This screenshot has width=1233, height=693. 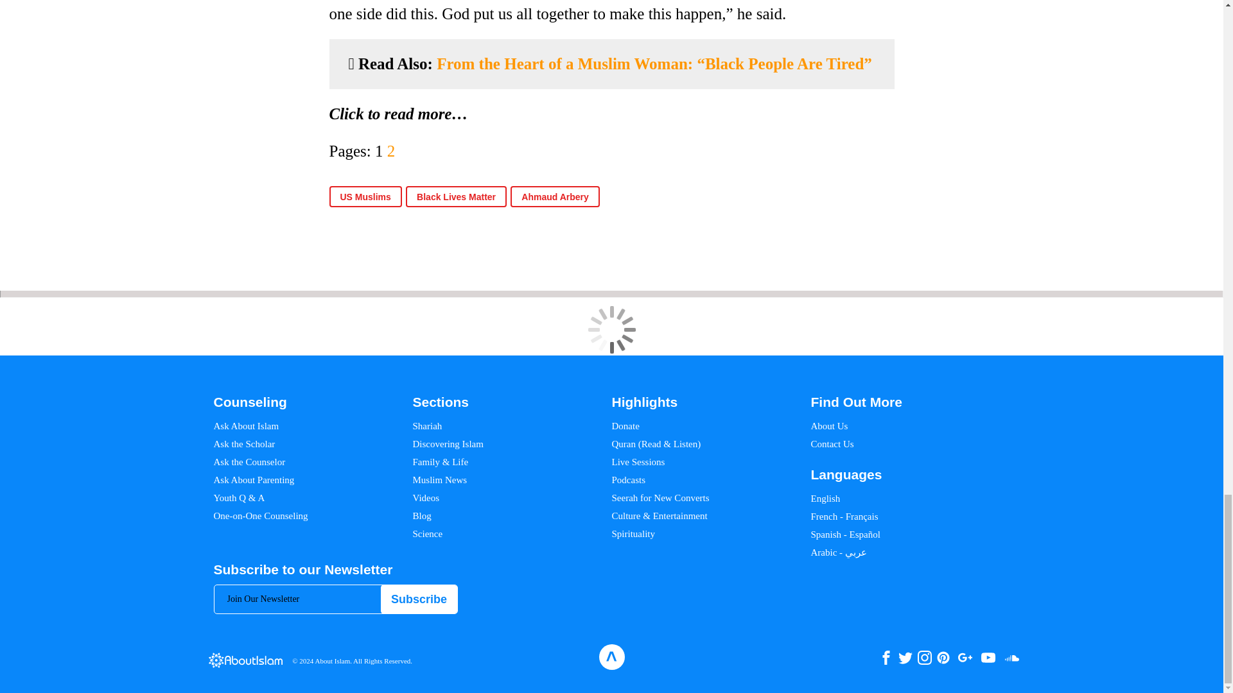 What do you see at coordinates (1012, 657) in the screenshot?
I see `social-1` at bounding box center [1012, 657].